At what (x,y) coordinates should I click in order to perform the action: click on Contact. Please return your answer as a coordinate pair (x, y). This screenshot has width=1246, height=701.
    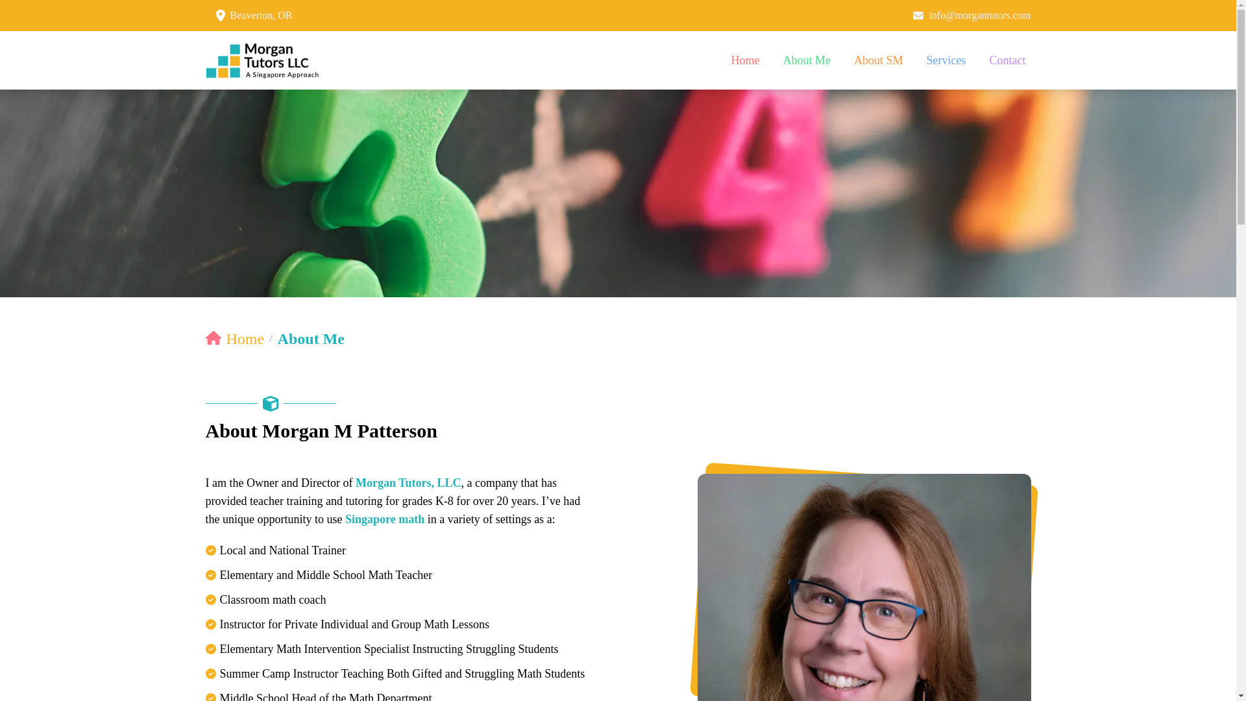
    Looking at the image, I should click on (1007, 60).